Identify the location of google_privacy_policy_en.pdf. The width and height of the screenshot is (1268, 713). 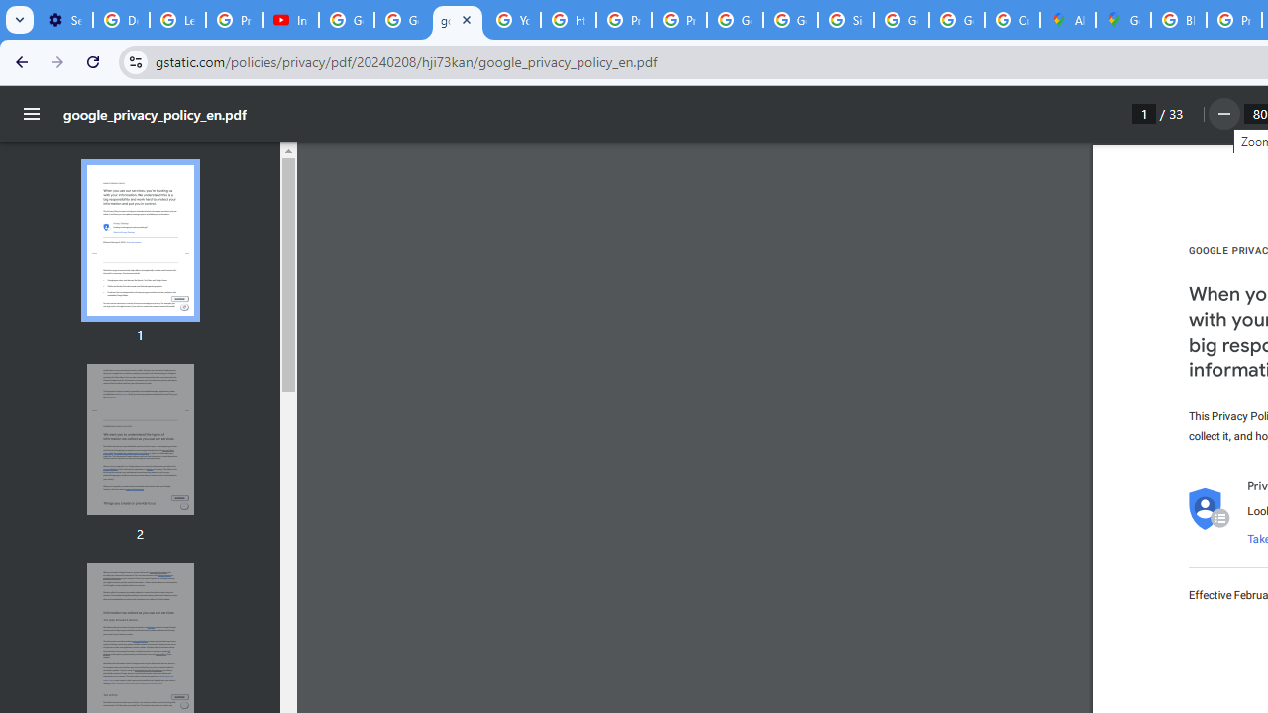
(458, 20).